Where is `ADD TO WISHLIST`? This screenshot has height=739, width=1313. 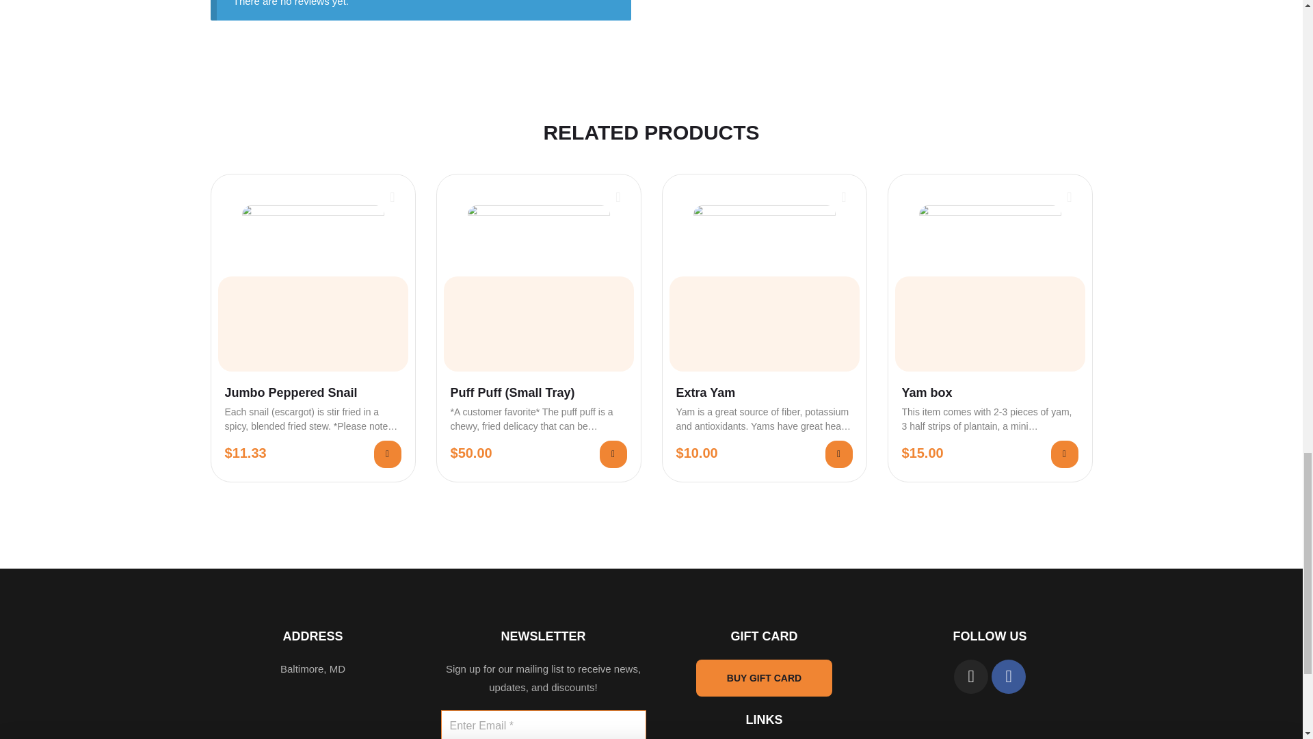 ADD TO WISHLIST is located at coordinates (1070, 196).